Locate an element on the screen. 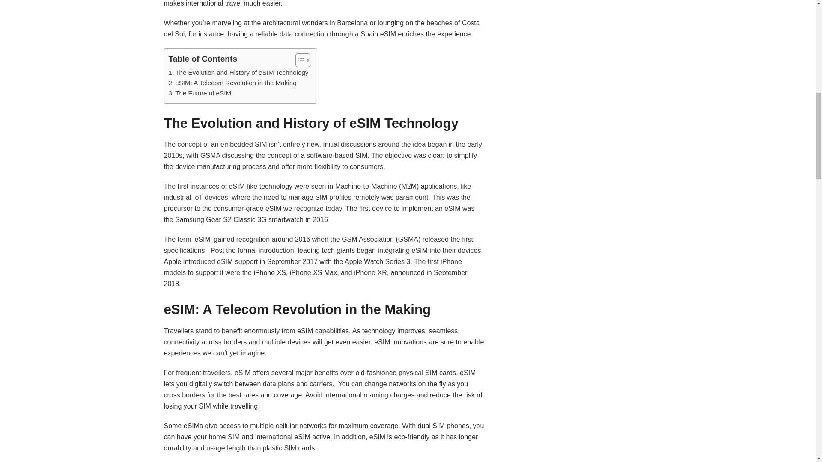  eSIM: A Telecom Revolution in the Making is located at coordinates (232, 83).